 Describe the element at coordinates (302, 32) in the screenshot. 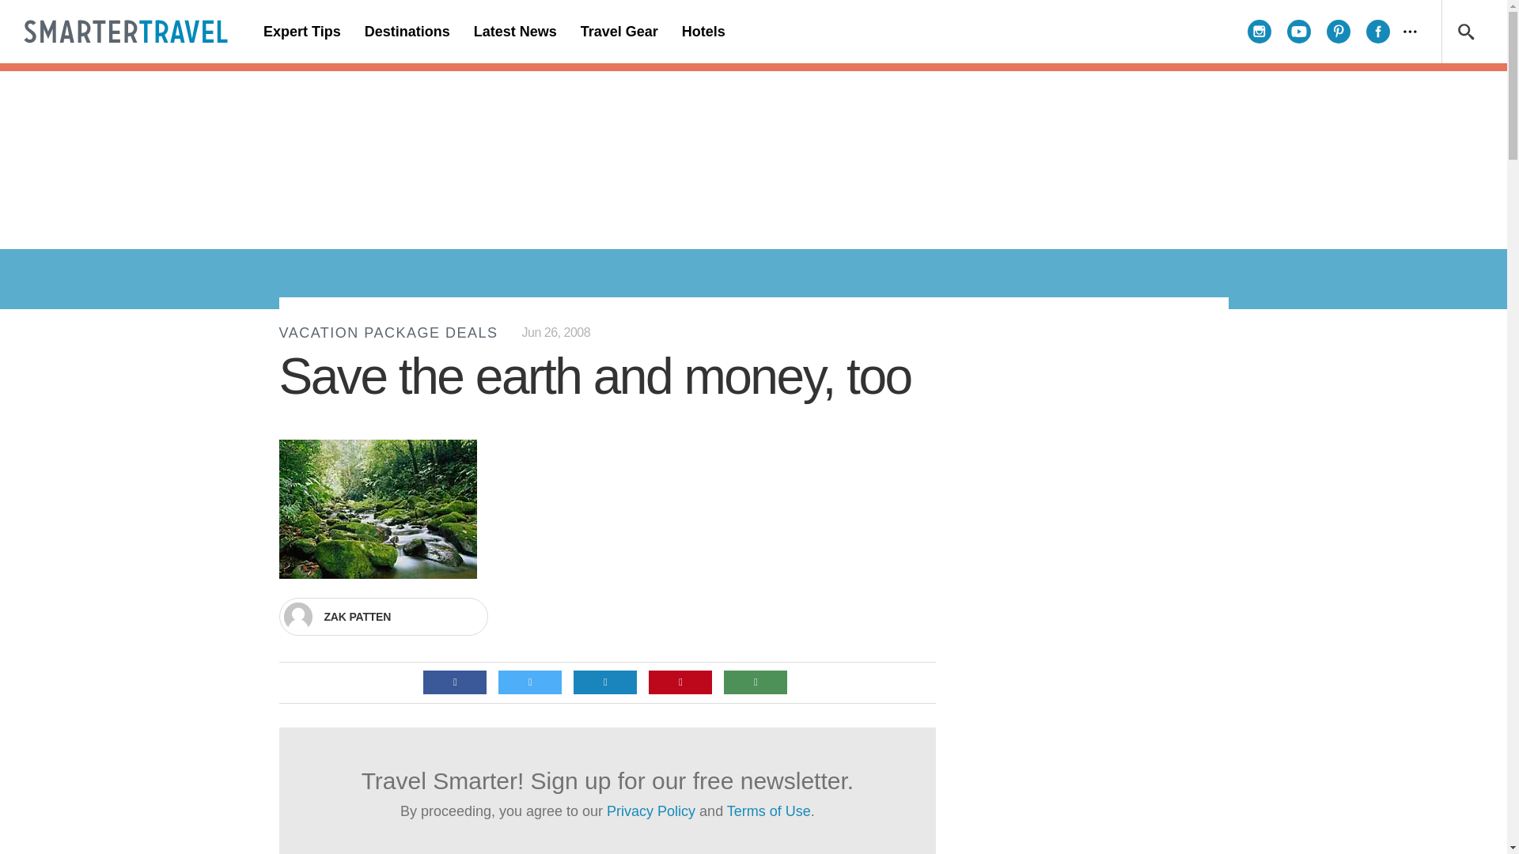

I see `Expert Tips` at that location.